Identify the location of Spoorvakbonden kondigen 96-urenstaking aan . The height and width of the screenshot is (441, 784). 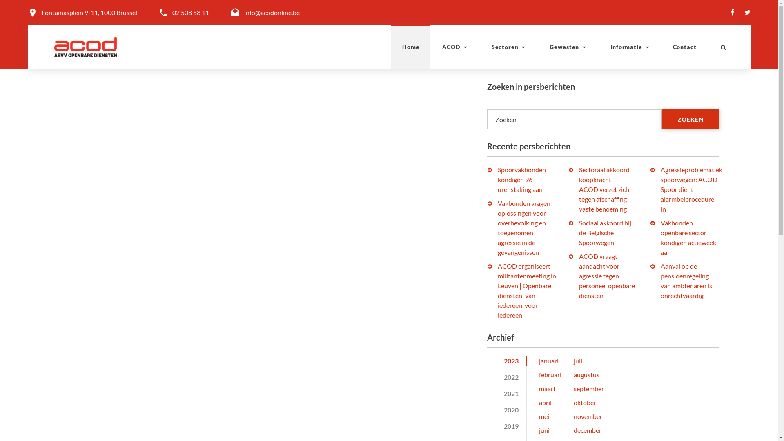
(521, 180).